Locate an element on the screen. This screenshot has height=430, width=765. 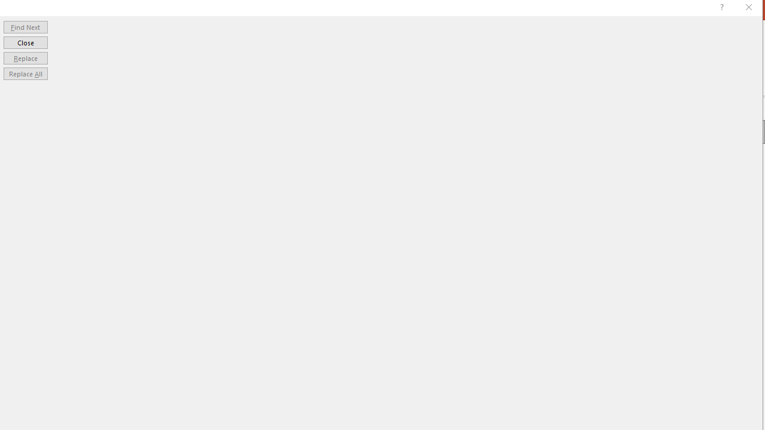
Solid fill is located at coordinates (611, 179).